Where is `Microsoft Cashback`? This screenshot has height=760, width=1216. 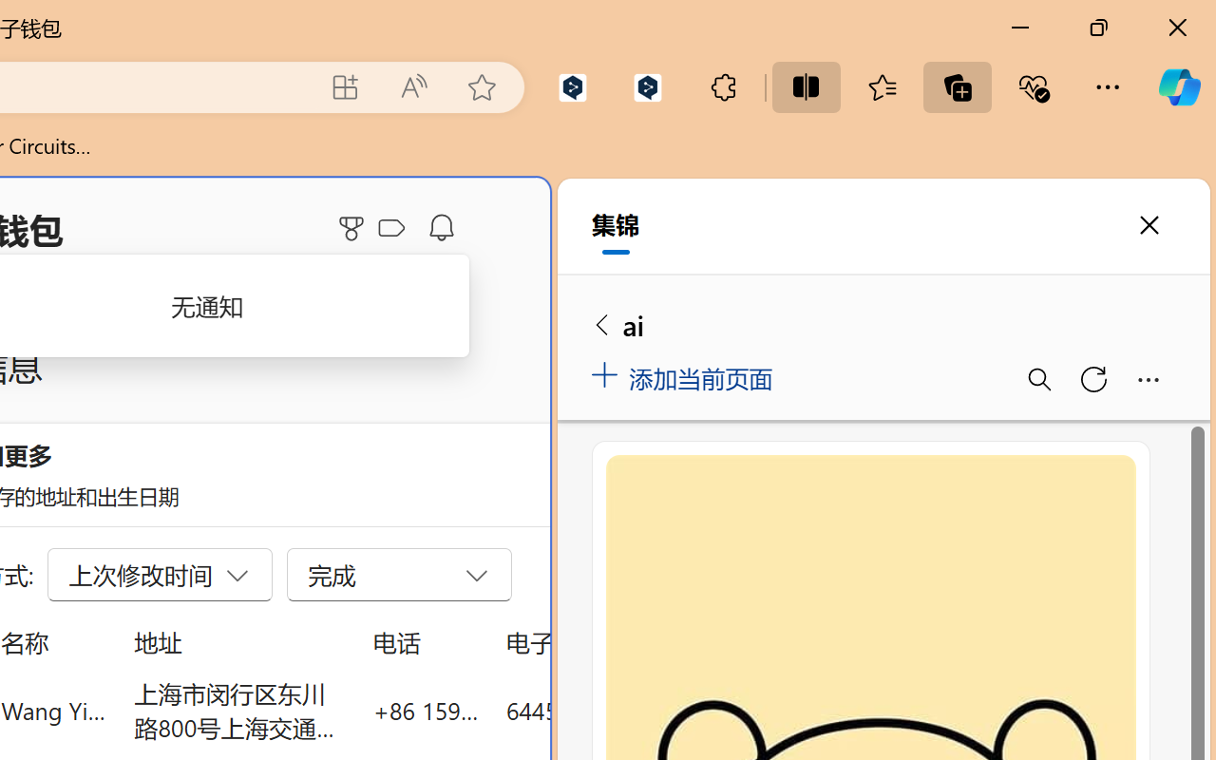 Microsoft Cashback is located at coordinates (395, 229).